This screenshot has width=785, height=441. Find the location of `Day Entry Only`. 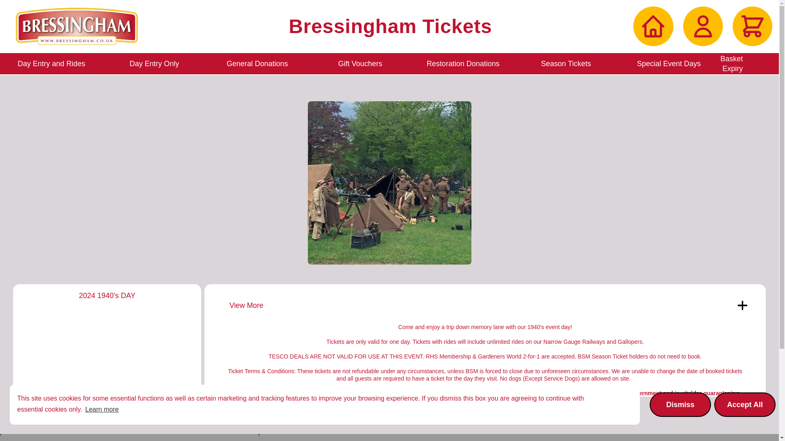

Day Entry Only is located at coordinates (154, 64).